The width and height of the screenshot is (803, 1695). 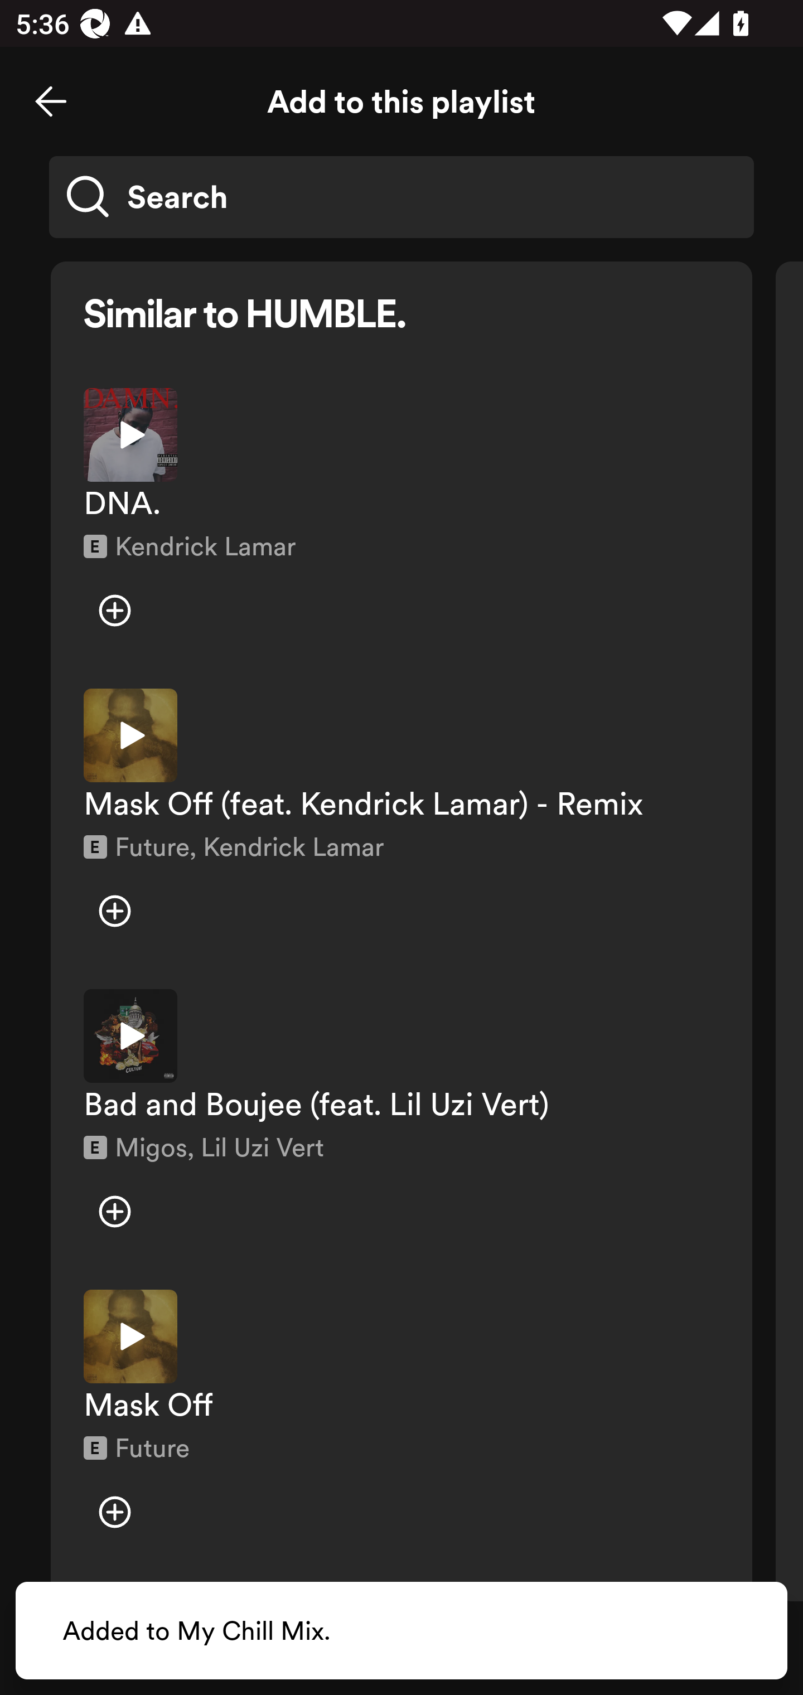 What do you see at coordinates (401, 522) in the screenshot?
I see `Play preview DNA. Explicit Kendrick Lamar Add item` at bounding box center [401, 522].